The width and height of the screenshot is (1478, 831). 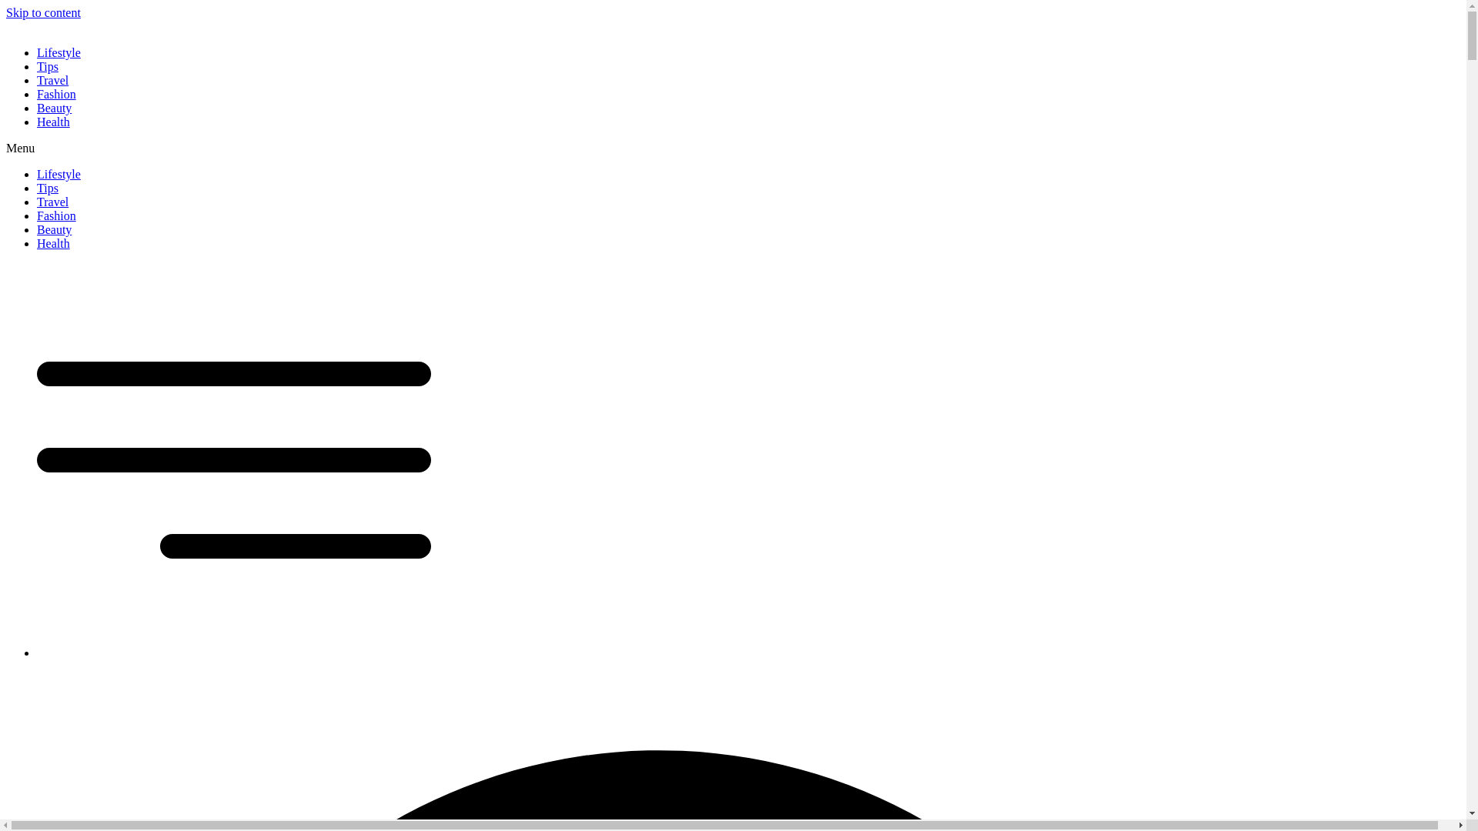 I want to click on Health, so click(x=53, y=122).